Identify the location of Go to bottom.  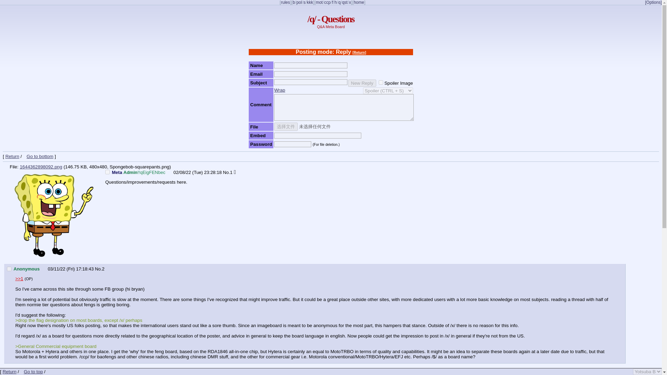
(38, 156).